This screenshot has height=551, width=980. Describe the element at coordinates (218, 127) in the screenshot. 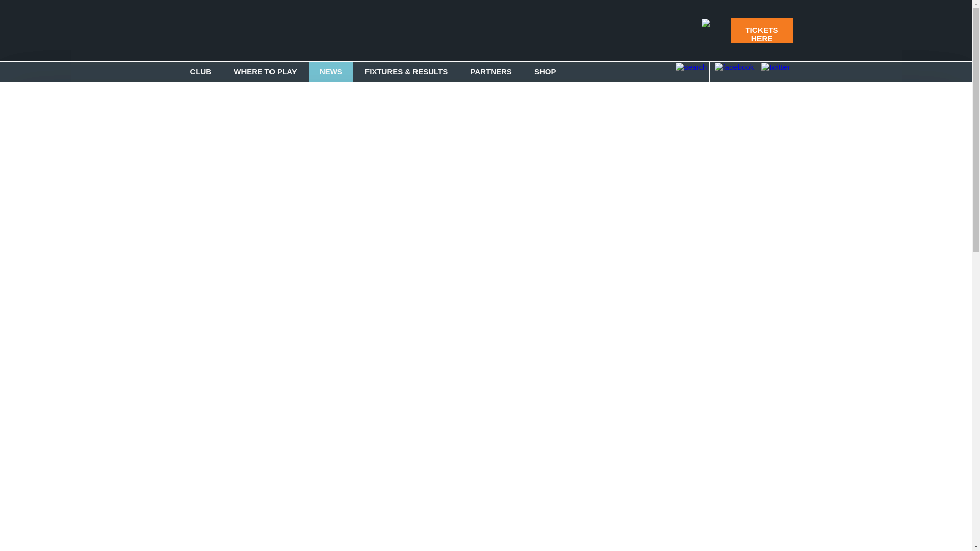

I see `British Basketball League` at that location.